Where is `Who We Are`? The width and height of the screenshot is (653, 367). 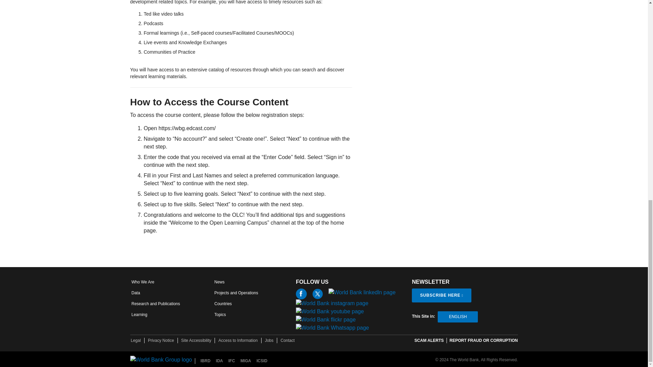 Who We Are is located at coordinates (143, 282).